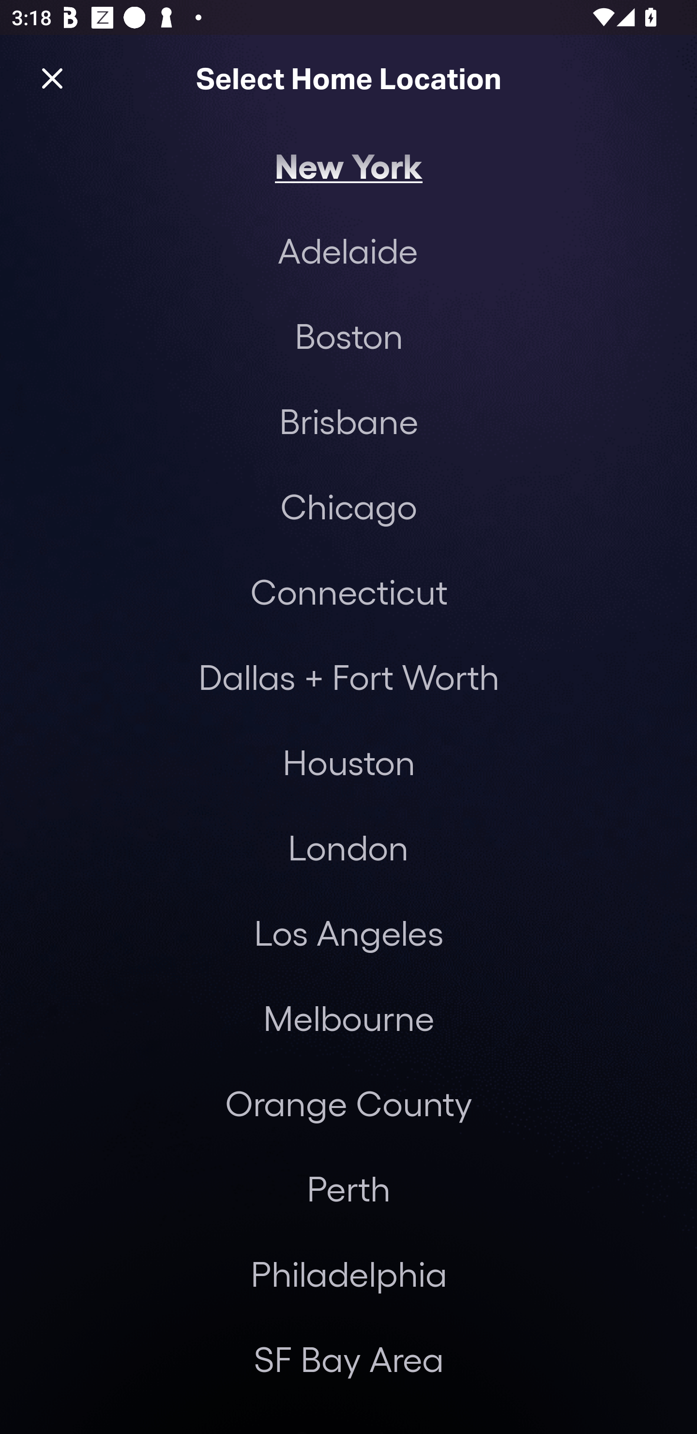 The image size is (697, 1434). Describe the element at coordinates (348, 762) in the screenshot. I see `Houston` at that location.